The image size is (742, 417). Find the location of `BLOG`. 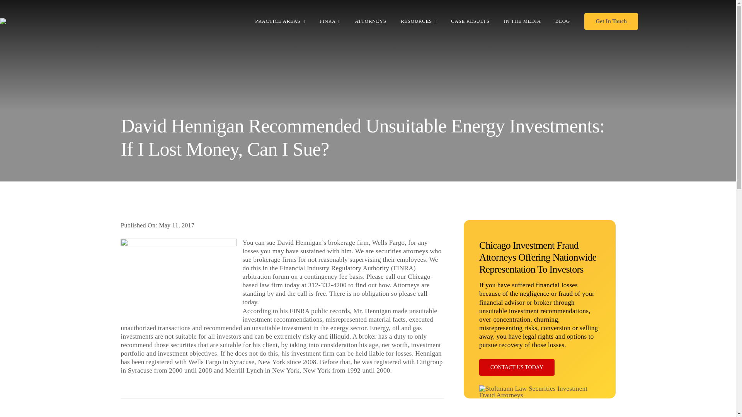

BLOG is located at coordinates (562, 21).